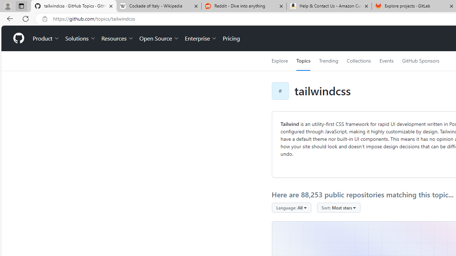 The width and height of the screenshot is (456, 256). I want to click on Explore, so click(279, 61).